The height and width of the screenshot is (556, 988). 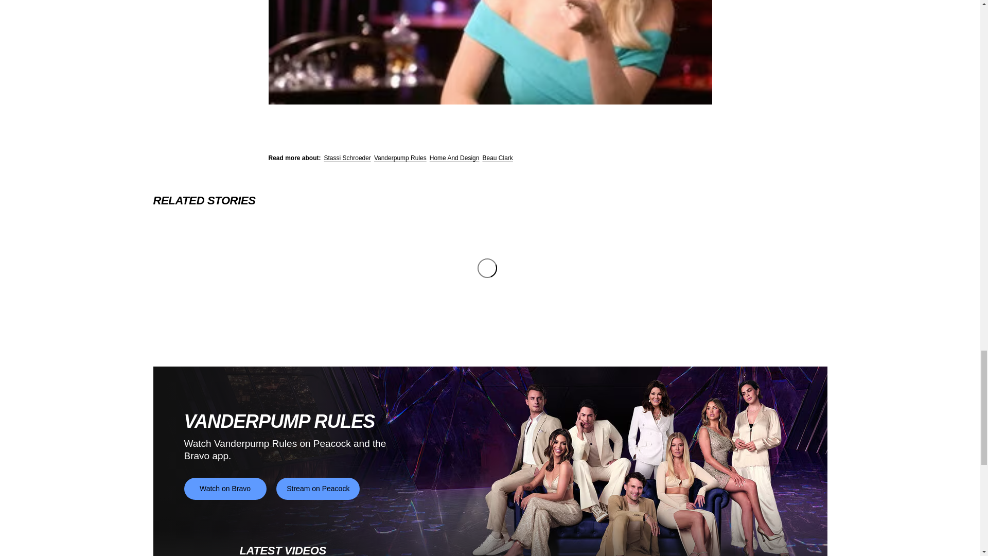 What do you see at coordinates (454, 158) in the screenshot?
I see `Home And Design` at bounding box center [454, 158].